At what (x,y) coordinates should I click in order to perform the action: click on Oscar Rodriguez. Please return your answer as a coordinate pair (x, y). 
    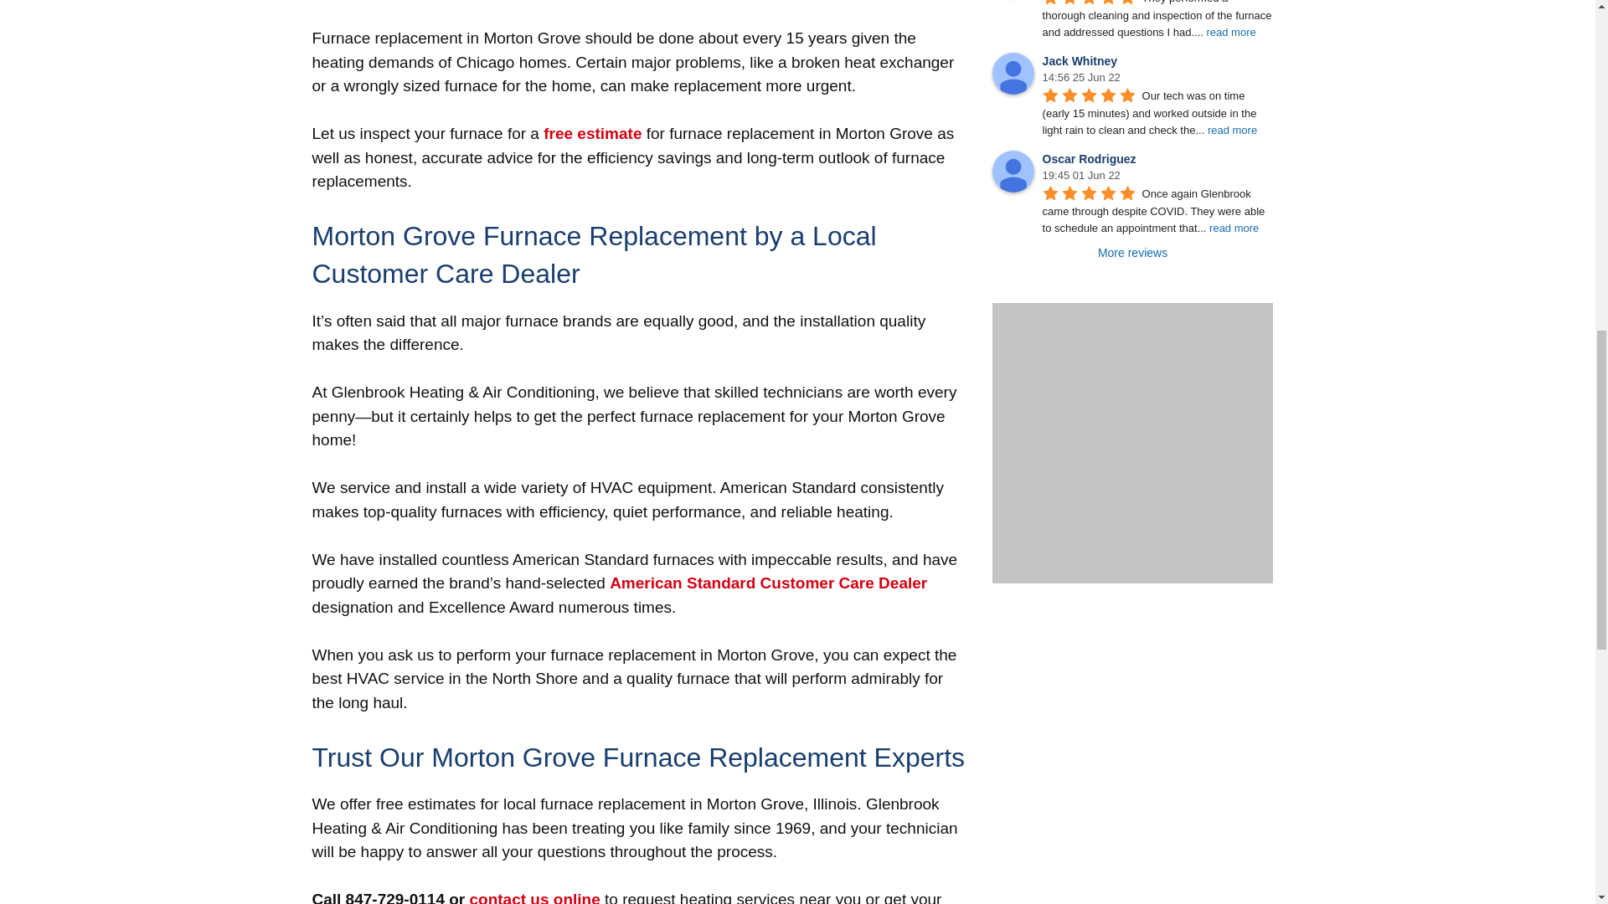
    Looking at the image, I should click on (1013, 172).